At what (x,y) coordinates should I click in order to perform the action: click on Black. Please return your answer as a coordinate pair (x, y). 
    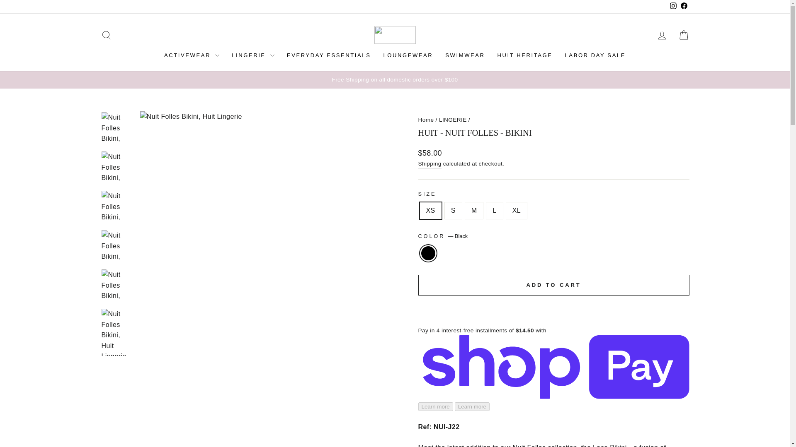
    Looking at the image, I should click on (106, 35).